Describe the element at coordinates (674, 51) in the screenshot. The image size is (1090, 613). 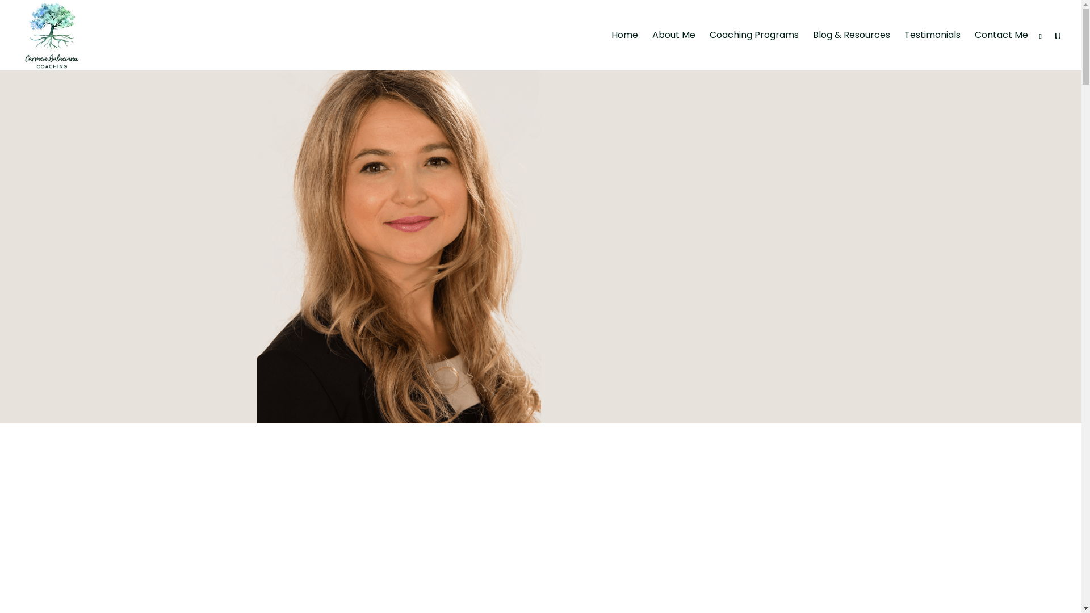
I see `About Me` at that location.